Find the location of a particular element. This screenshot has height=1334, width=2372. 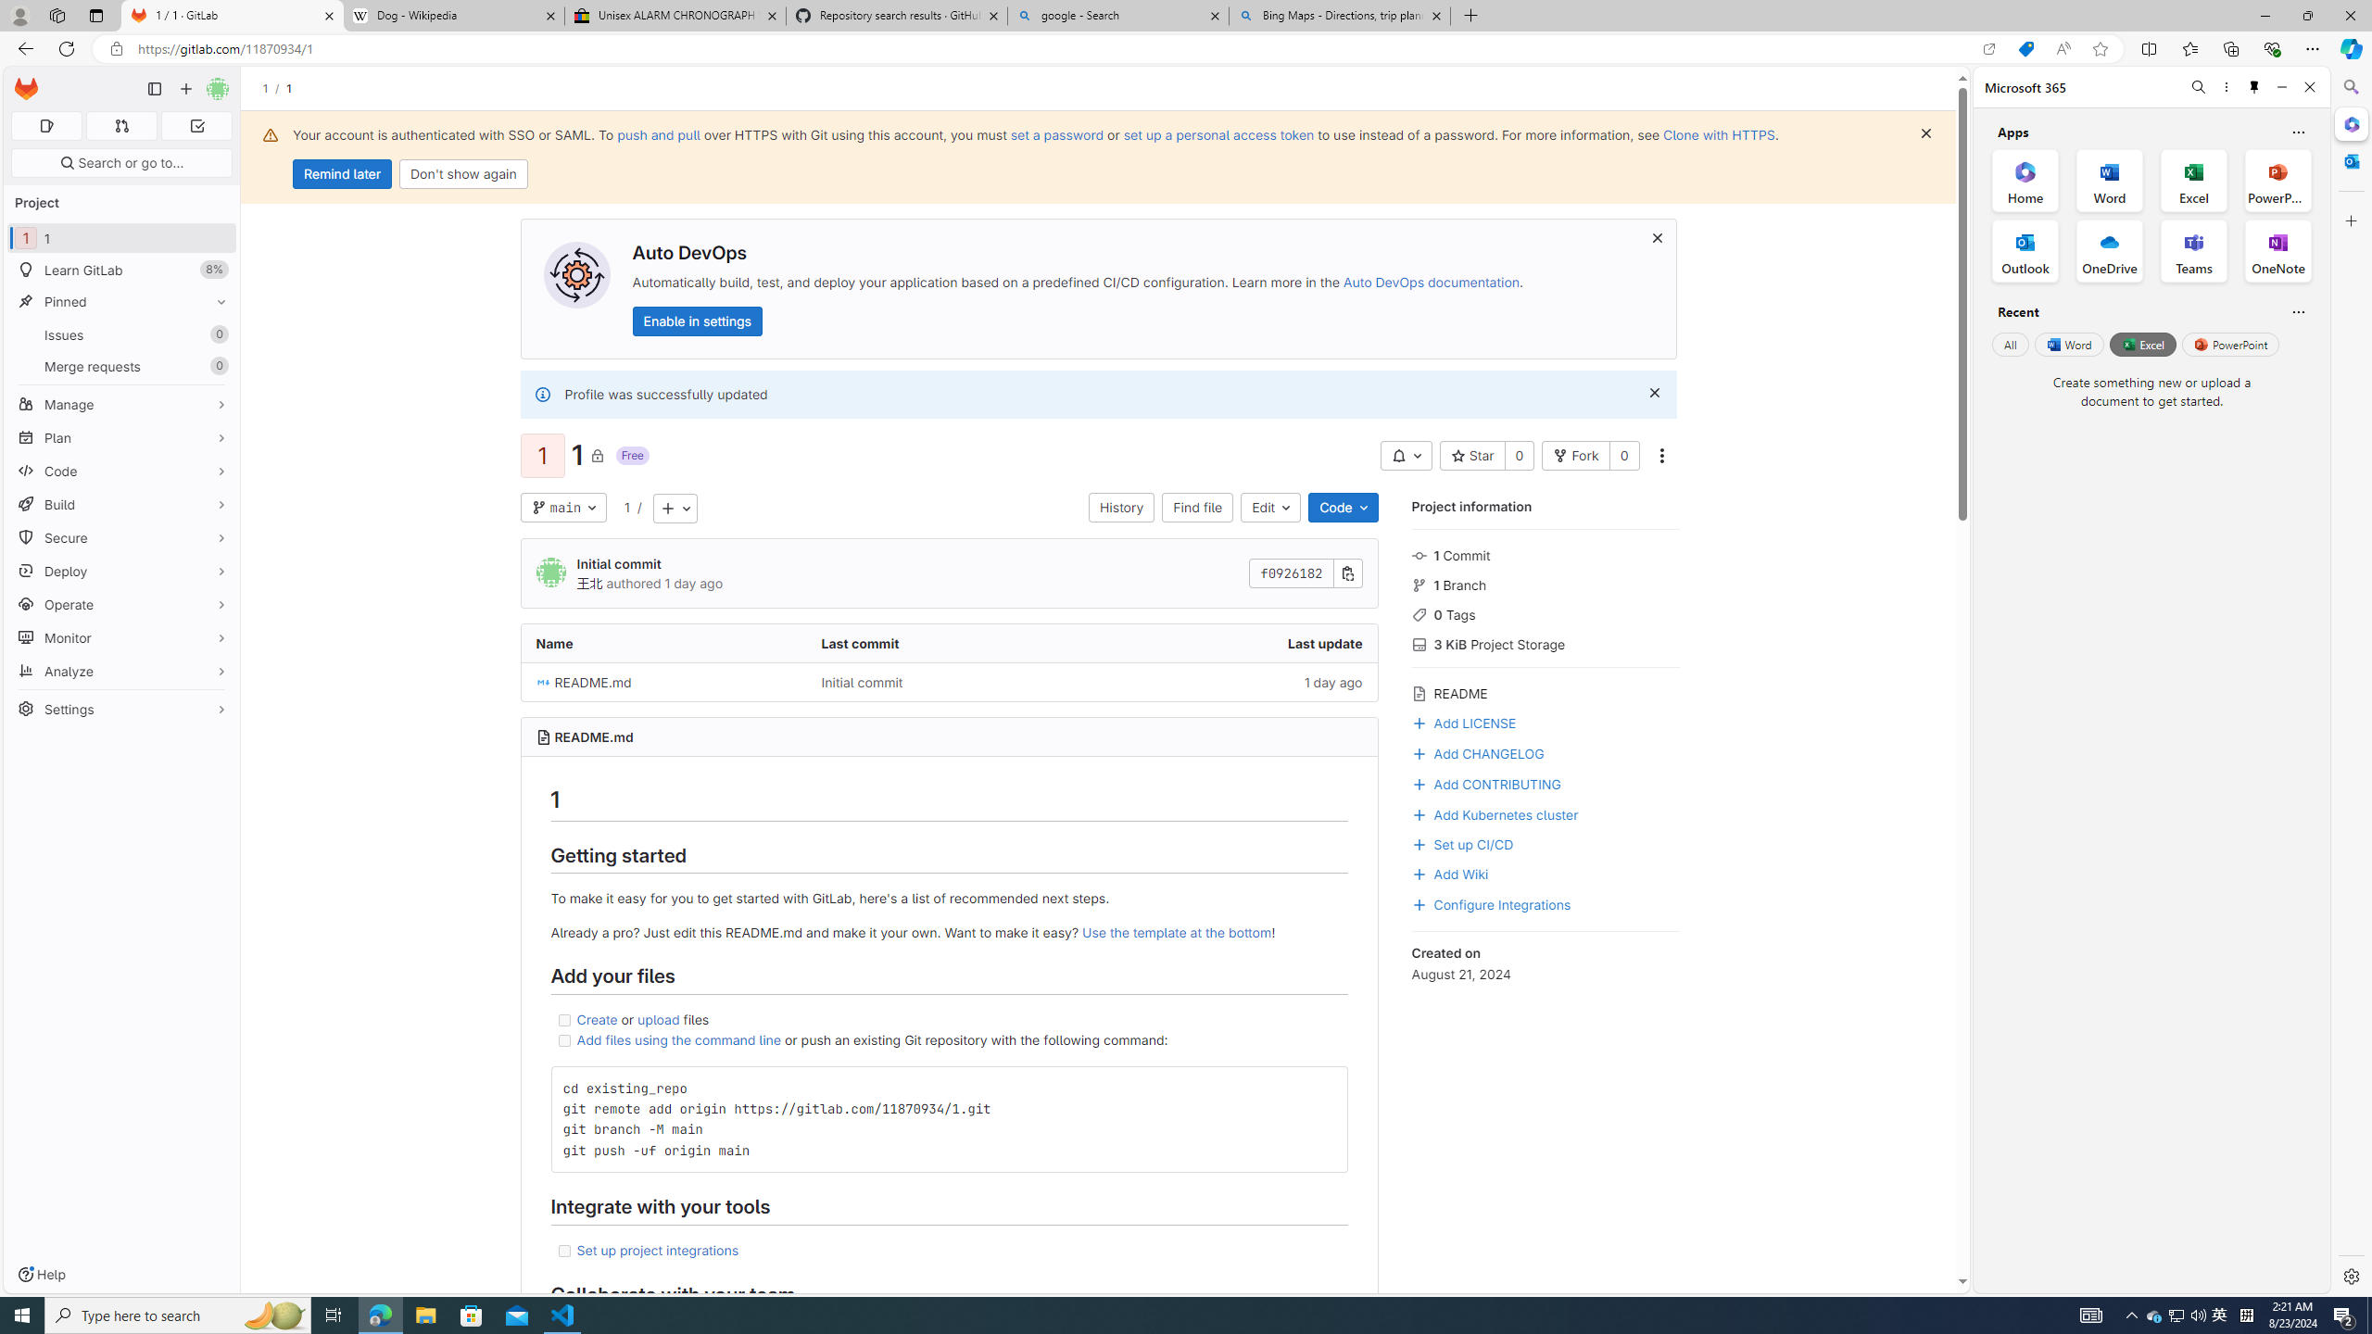

Add LICENSE is located at coordinates (1546, 721).